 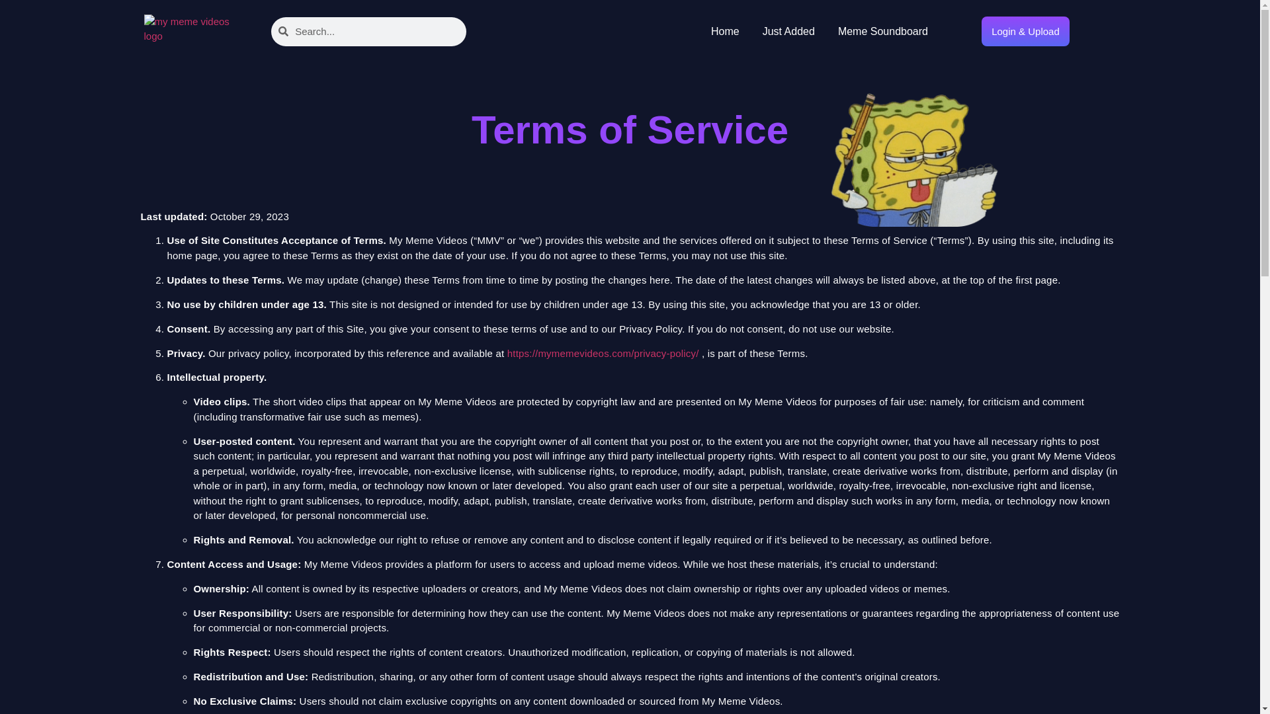 What do you see at coordinates (788, 31) in the screenshot?
I see `Just Added` at bounding box center [788, 31].